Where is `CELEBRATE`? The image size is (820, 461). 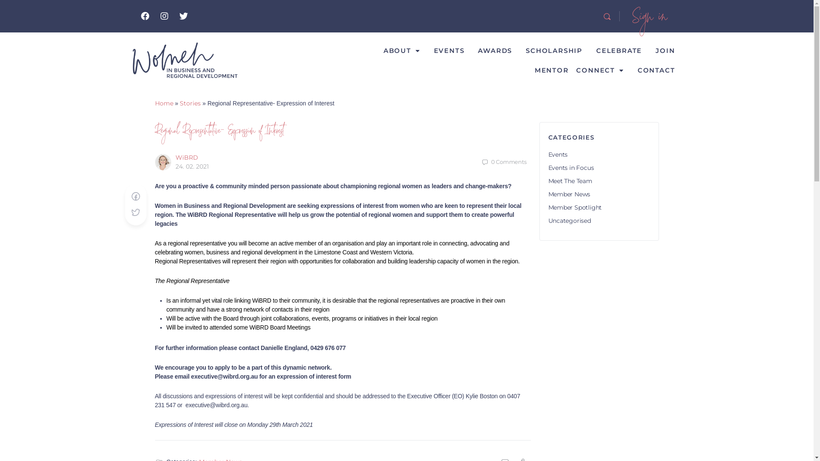
CELEBRATE is located at coordinates (619, 51).